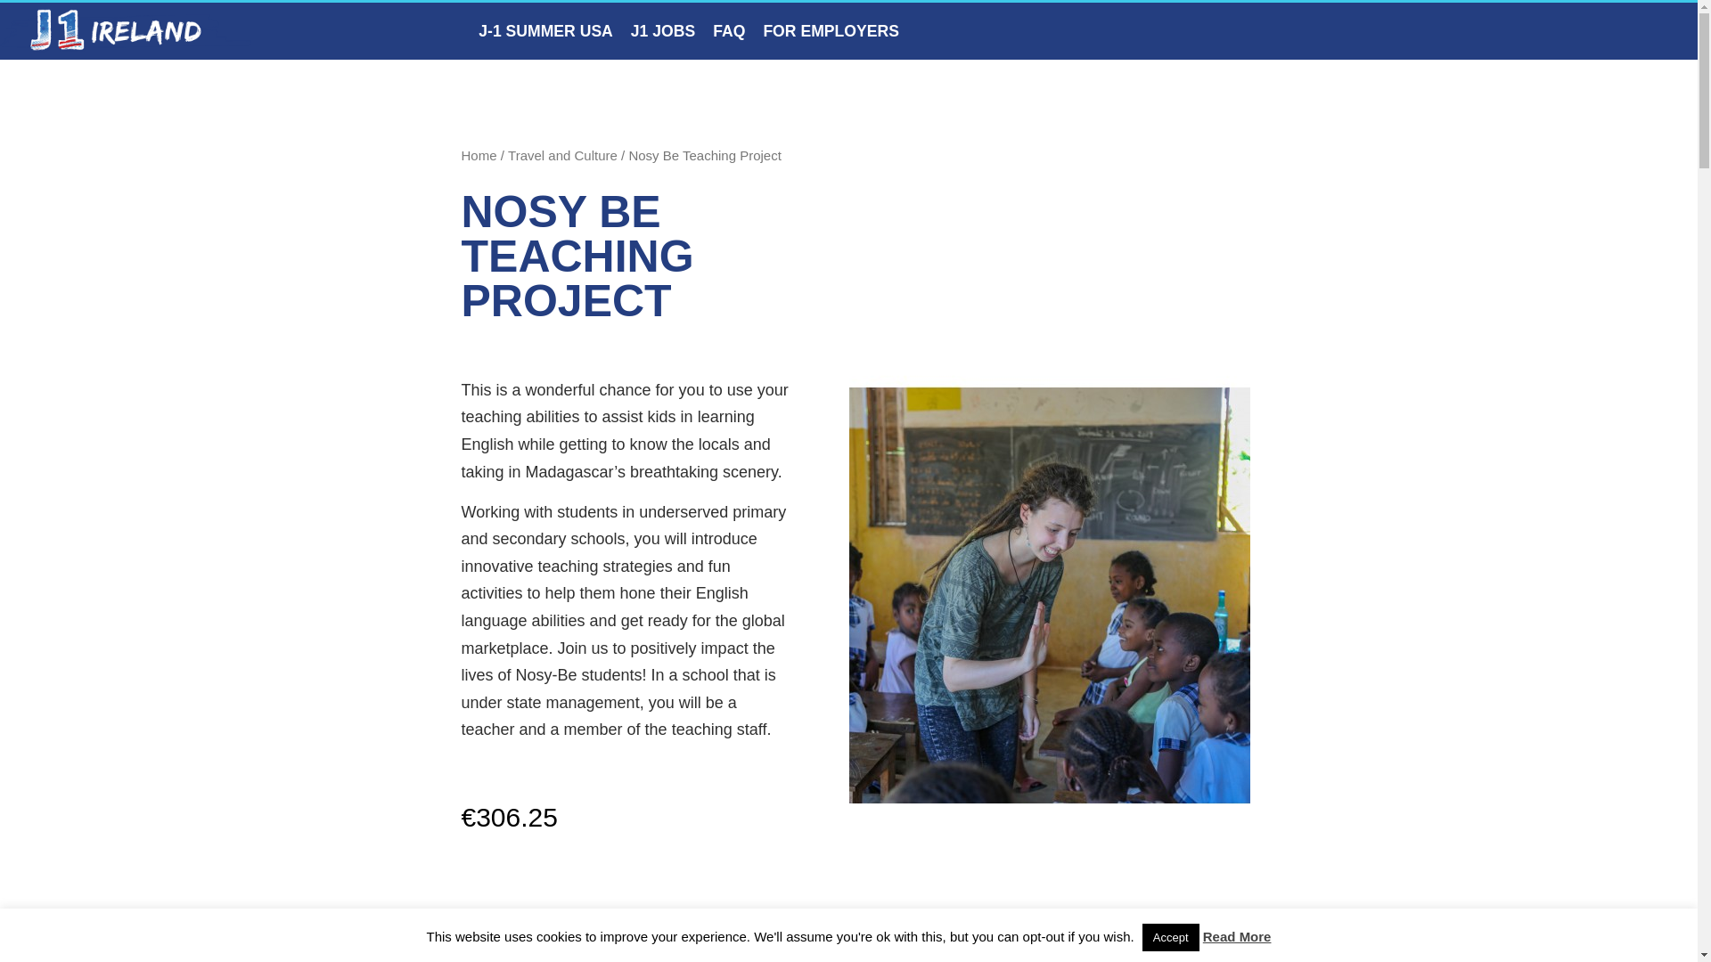 Image resolution: width=1711 pixels, height=962 pixels. What do you see at coordinates (663, 30) in the screenshot?
I see `J1 JOBS` at bounding box center [663, 30].